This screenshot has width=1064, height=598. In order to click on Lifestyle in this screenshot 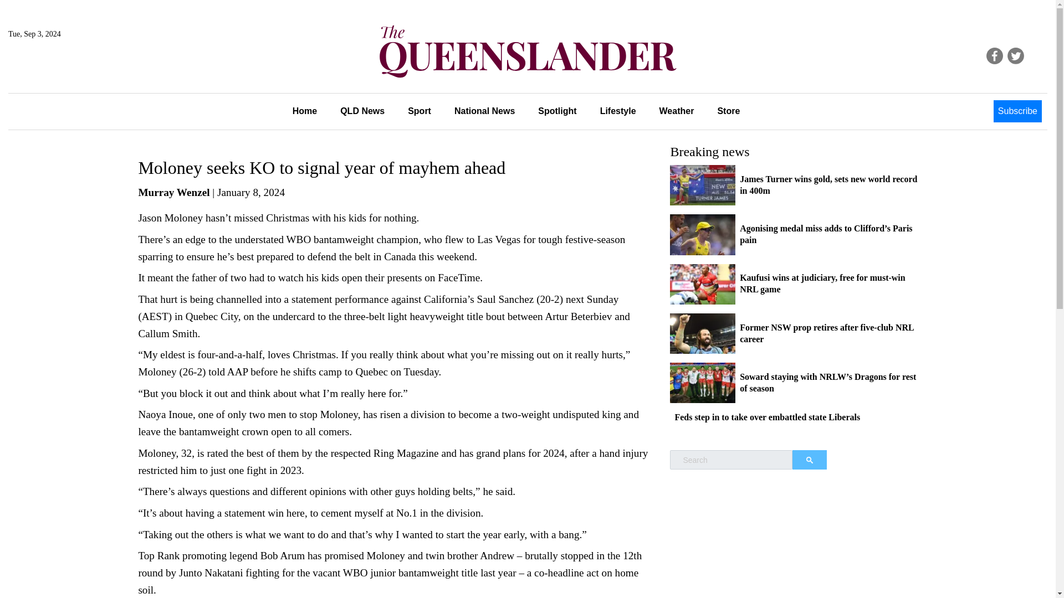, I will do `click(618, 111)`.